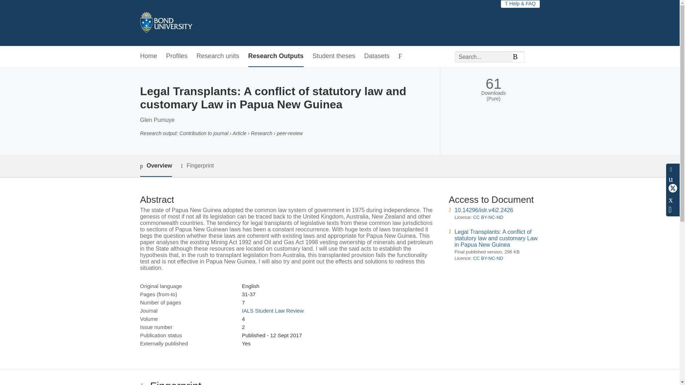 The height and width of the screenshot is (385, 685). Describe the element at coordinates (334, 56) in the screenshot. I see `Student theses` at that location.